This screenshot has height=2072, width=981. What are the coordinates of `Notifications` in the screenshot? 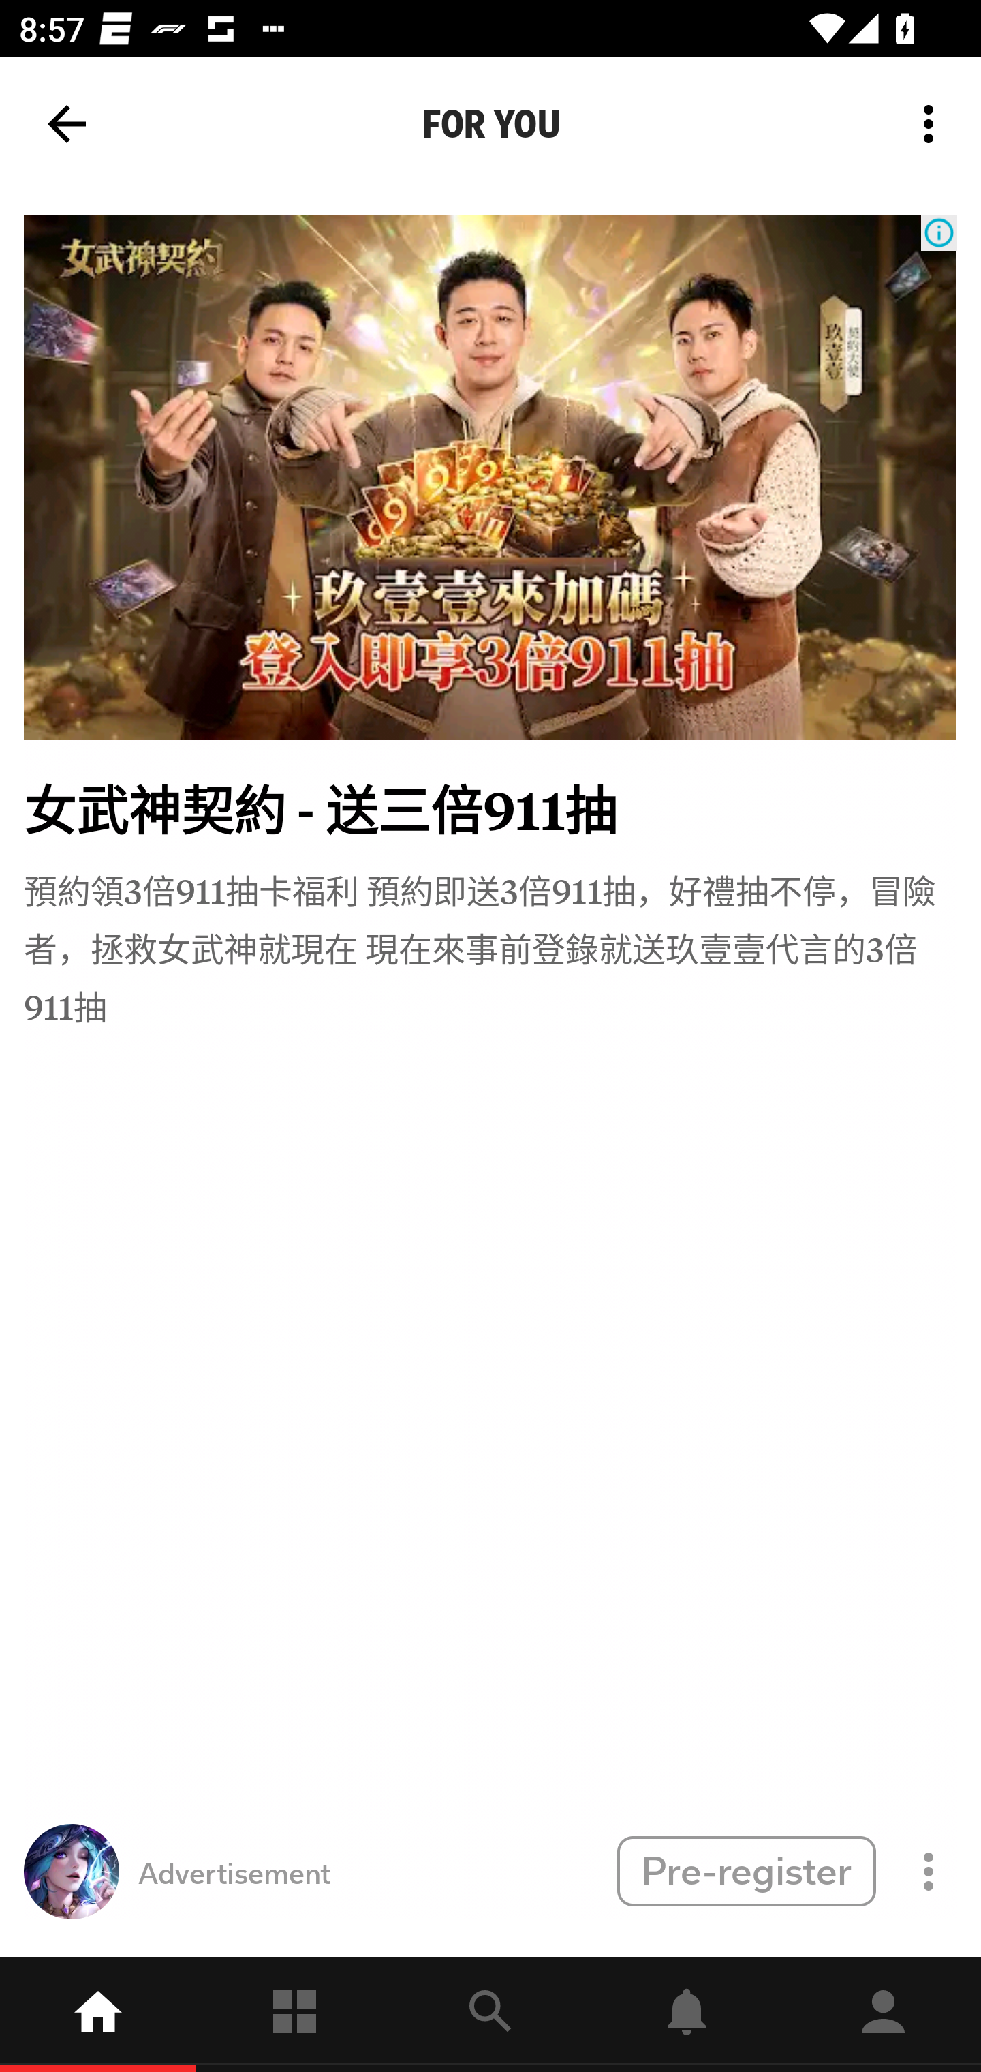 It's located at (687, 2015).